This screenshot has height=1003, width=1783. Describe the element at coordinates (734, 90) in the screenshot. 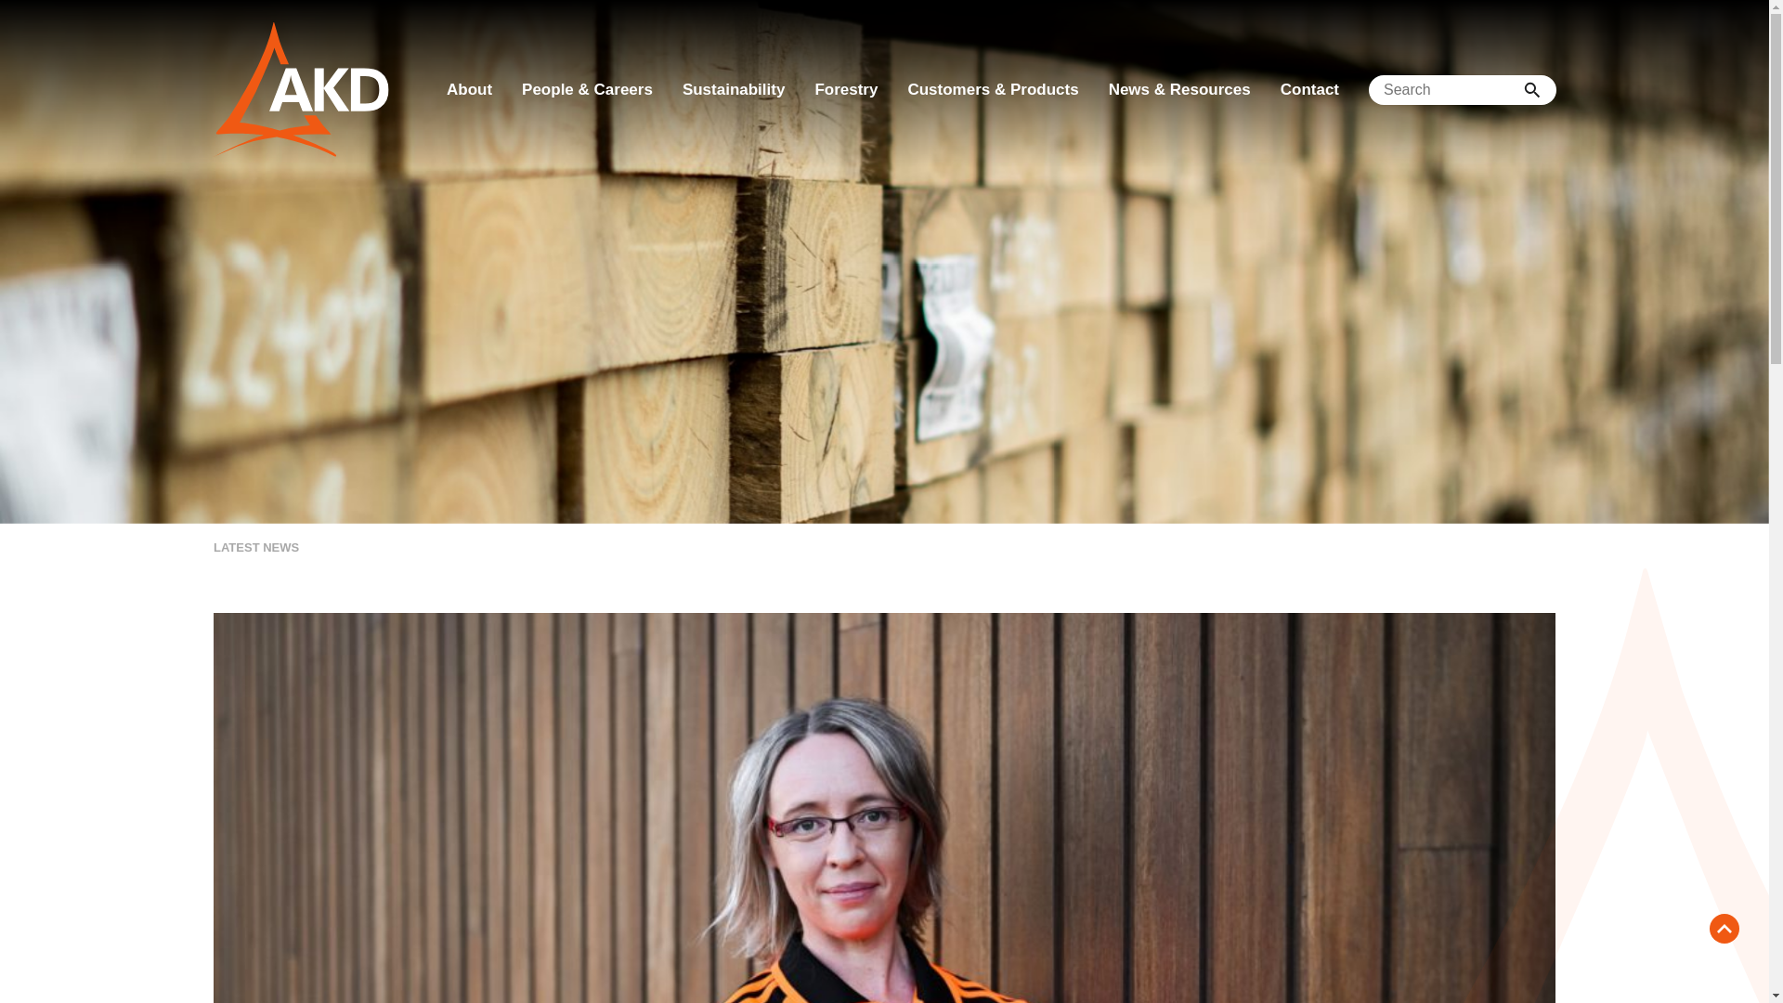

I see `Sustainability` at that location.